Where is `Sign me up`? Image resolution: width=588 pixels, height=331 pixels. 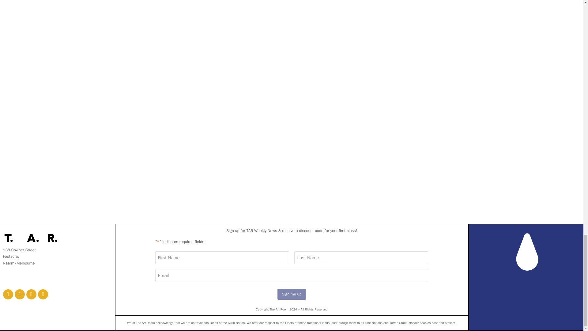 Sign me up is located at coordinates (292, 294).